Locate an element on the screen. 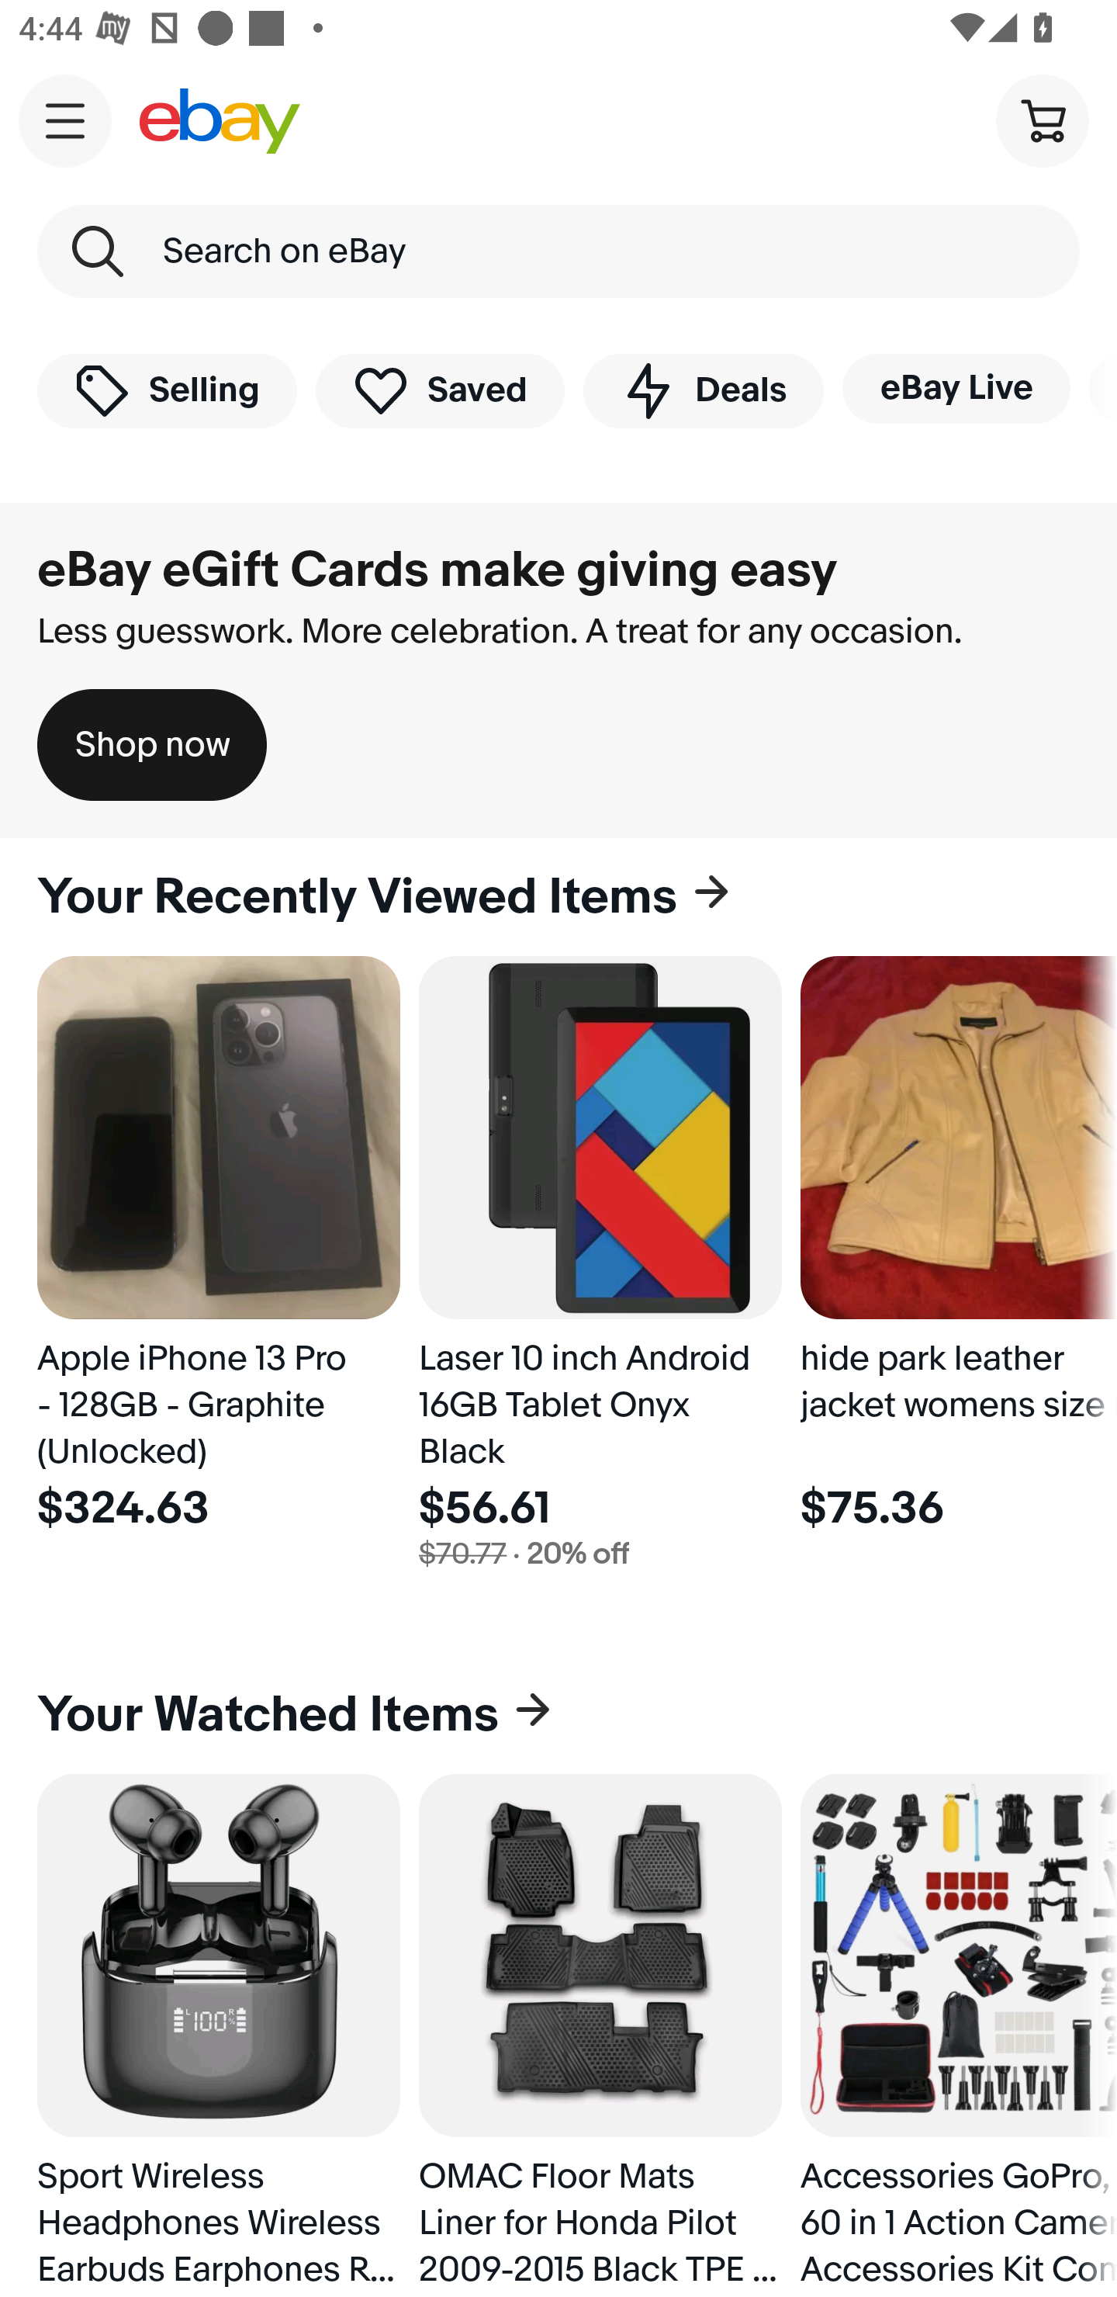 The image size is (1117, 2297). Deals is located at coordinates (703, 390).